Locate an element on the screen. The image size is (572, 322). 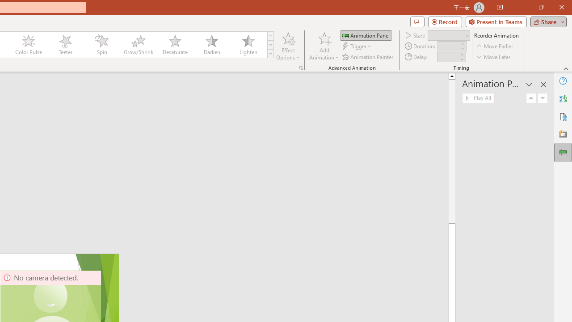
Animation Pane is located at coordinates (563, 152).